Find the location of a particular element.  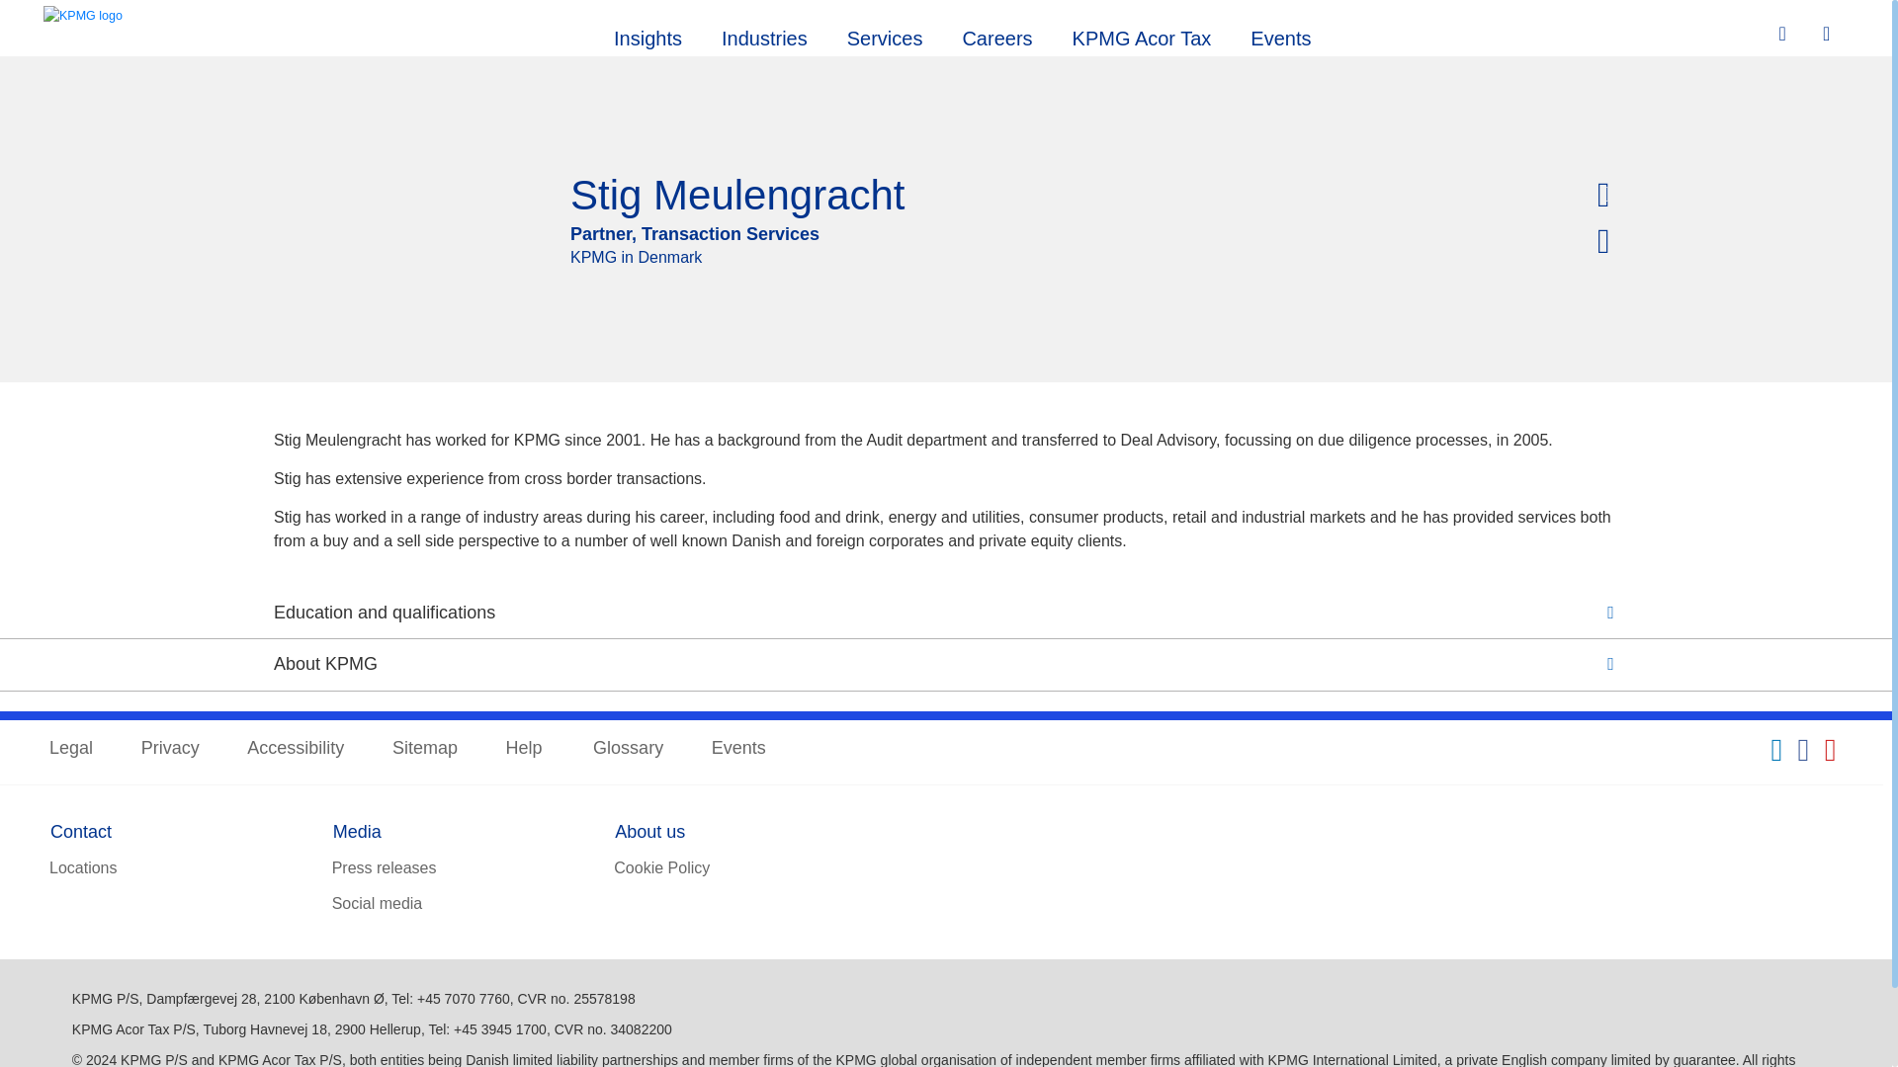

Industries is located at coordinates (765, 36).